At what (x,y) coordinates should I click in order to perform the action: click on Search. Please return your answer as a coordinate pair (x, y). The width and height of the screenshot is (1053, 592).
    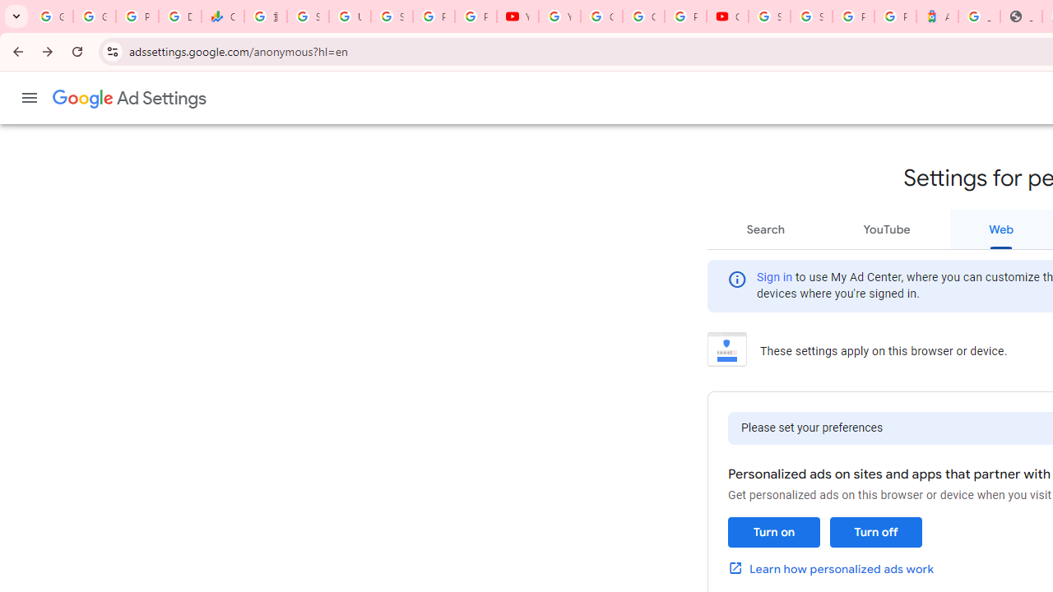
    Looking at the image, I should click on (766, 229).